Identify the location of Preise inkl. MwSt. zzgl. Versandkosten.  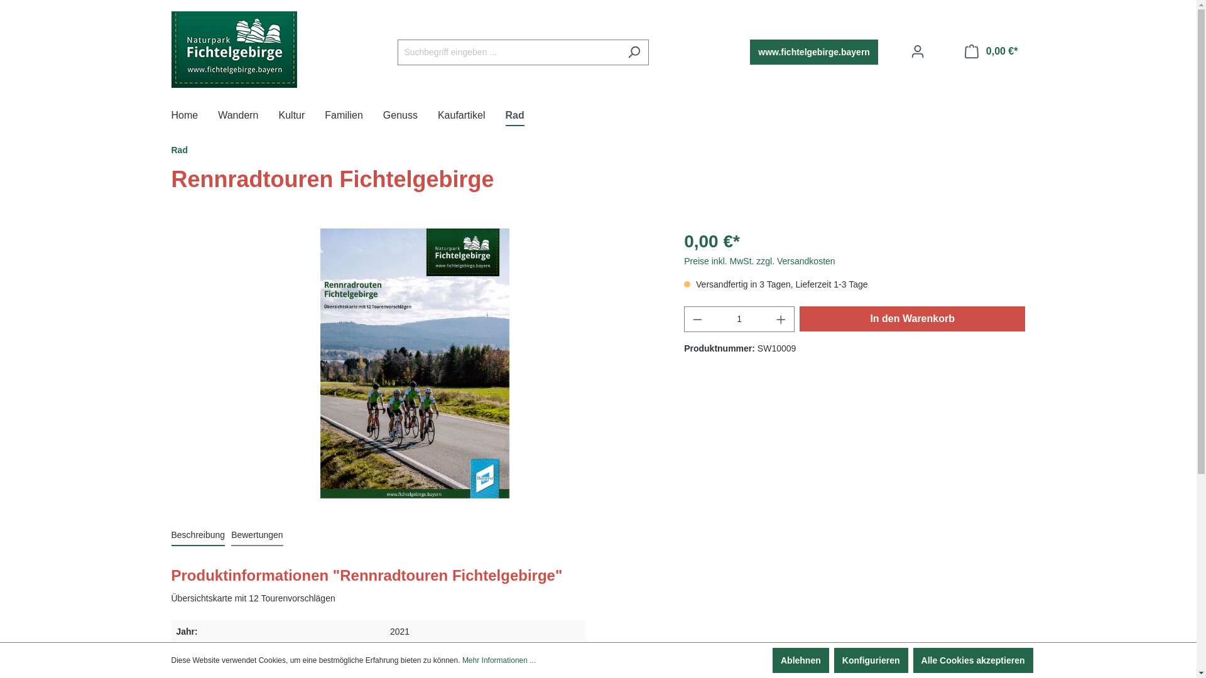
(759, 261).